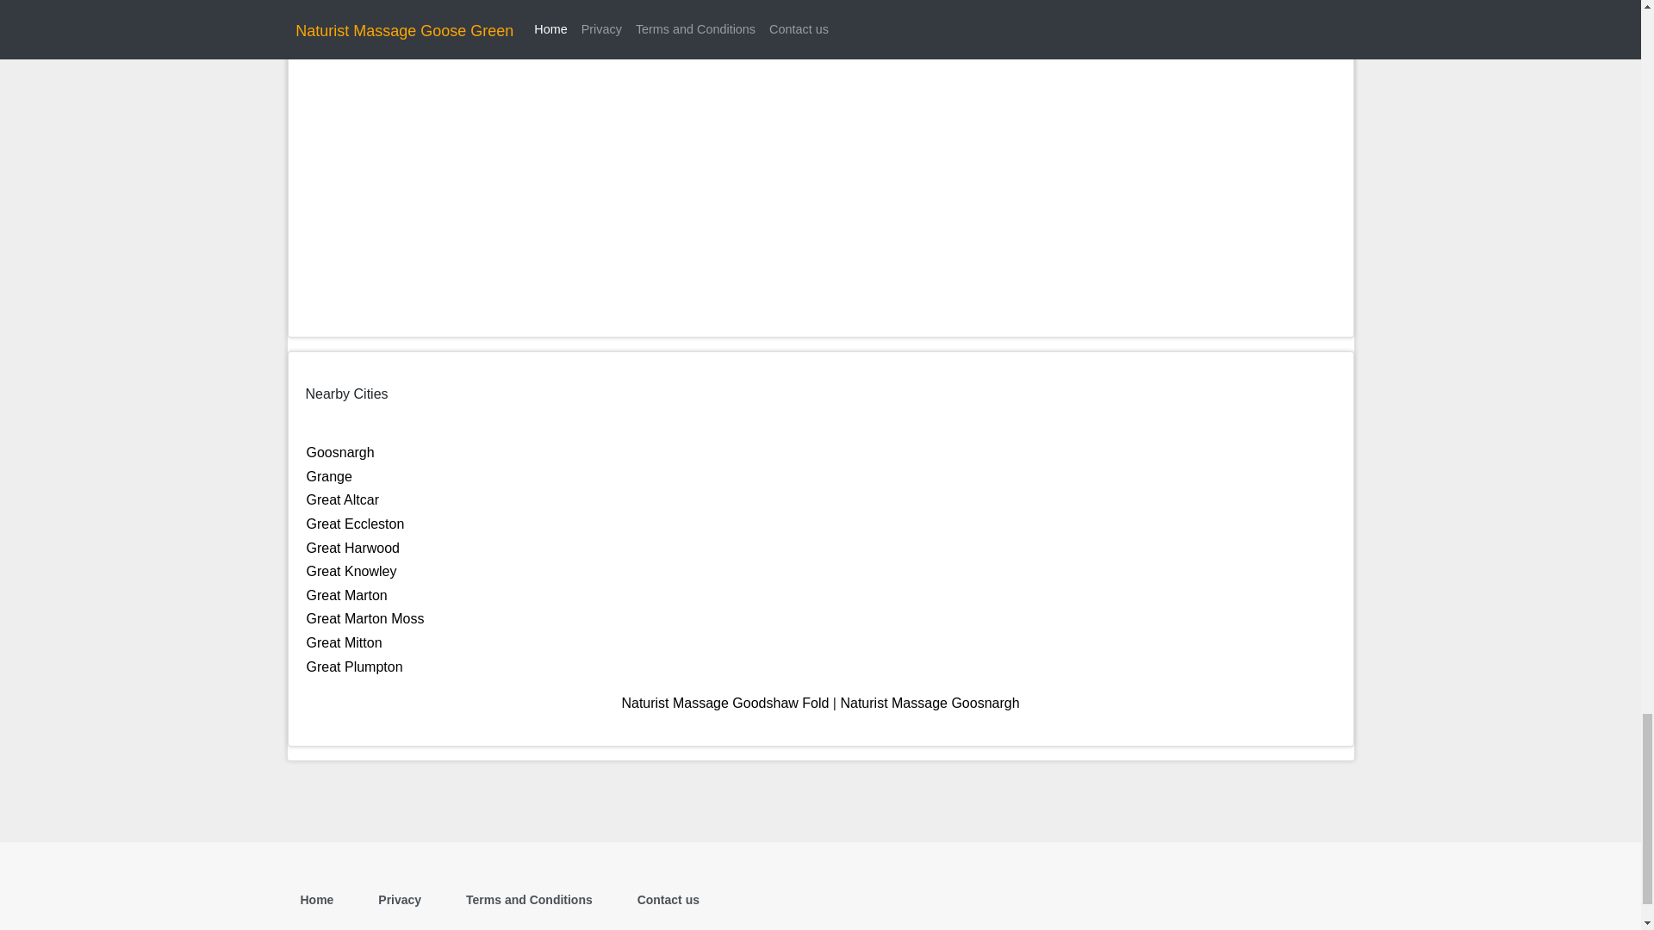 The height and width of the screenshot is (930, 1654). What do you see at coordinates (346, 594) in the screenshot?
I see `Great Marton` at bounding box center [346, 594].